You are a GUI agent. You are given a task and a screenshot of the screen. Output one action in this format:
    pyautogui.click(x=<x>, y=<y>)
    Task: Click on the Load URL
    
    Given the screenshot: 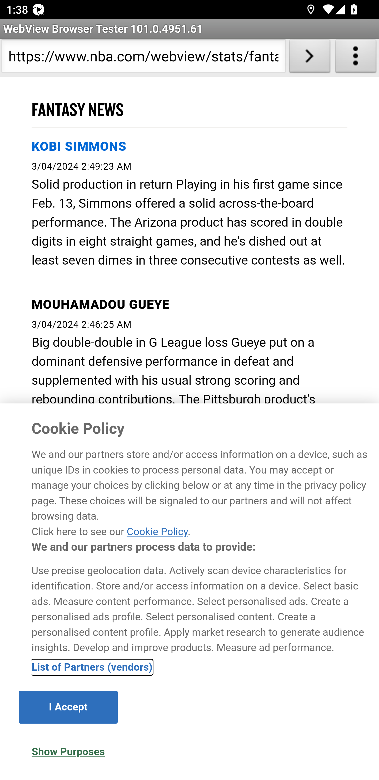 What is the action you would take?
    pyautogui.click(x=310, y=58)
    